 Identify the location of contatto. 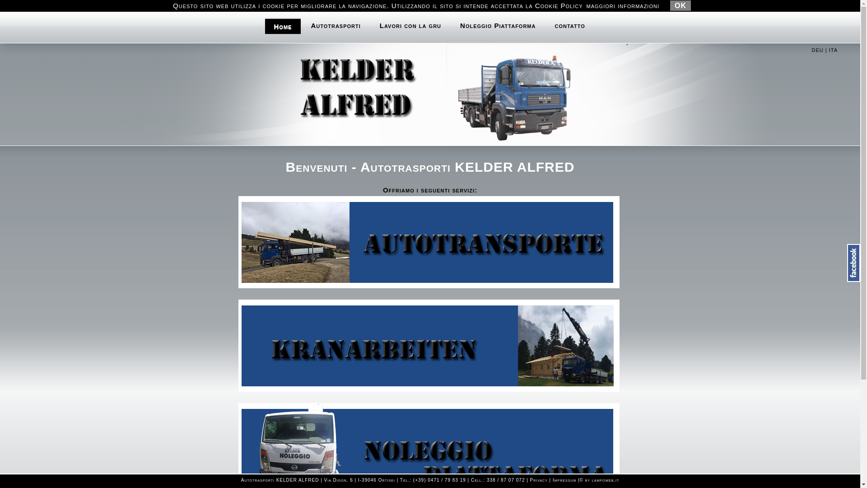
(570, 25).